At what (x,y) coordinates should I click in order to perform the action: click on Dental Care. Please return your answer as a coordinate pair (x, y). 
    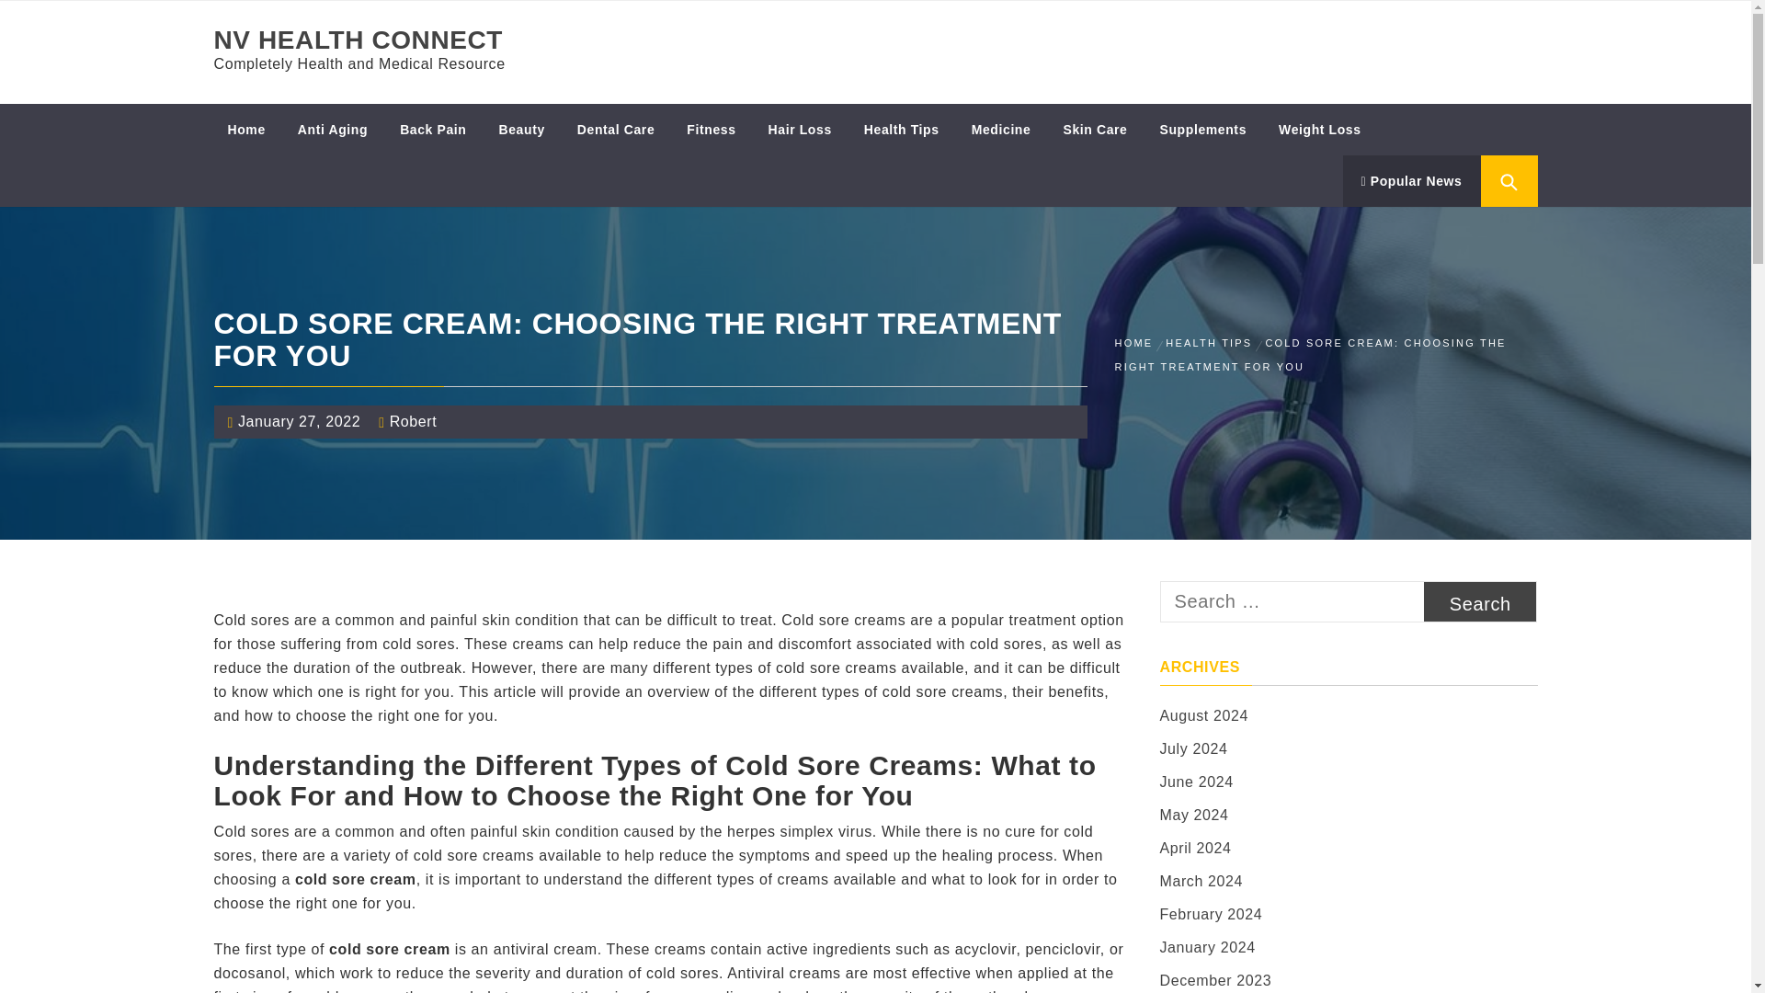
    Looking at the image, I should click on (616, 129).